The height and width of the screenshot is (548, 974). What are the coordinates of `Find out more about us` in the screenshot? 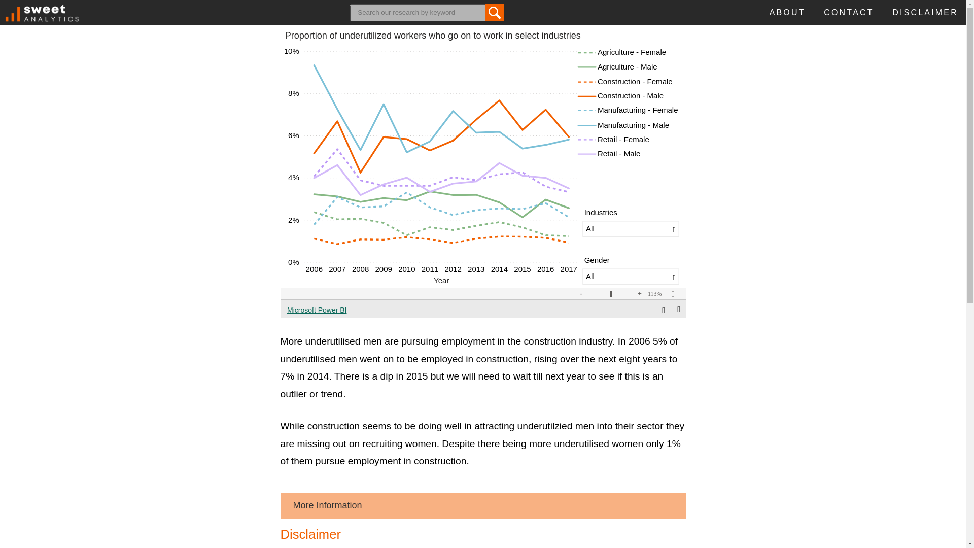 It's located at (787, 14).